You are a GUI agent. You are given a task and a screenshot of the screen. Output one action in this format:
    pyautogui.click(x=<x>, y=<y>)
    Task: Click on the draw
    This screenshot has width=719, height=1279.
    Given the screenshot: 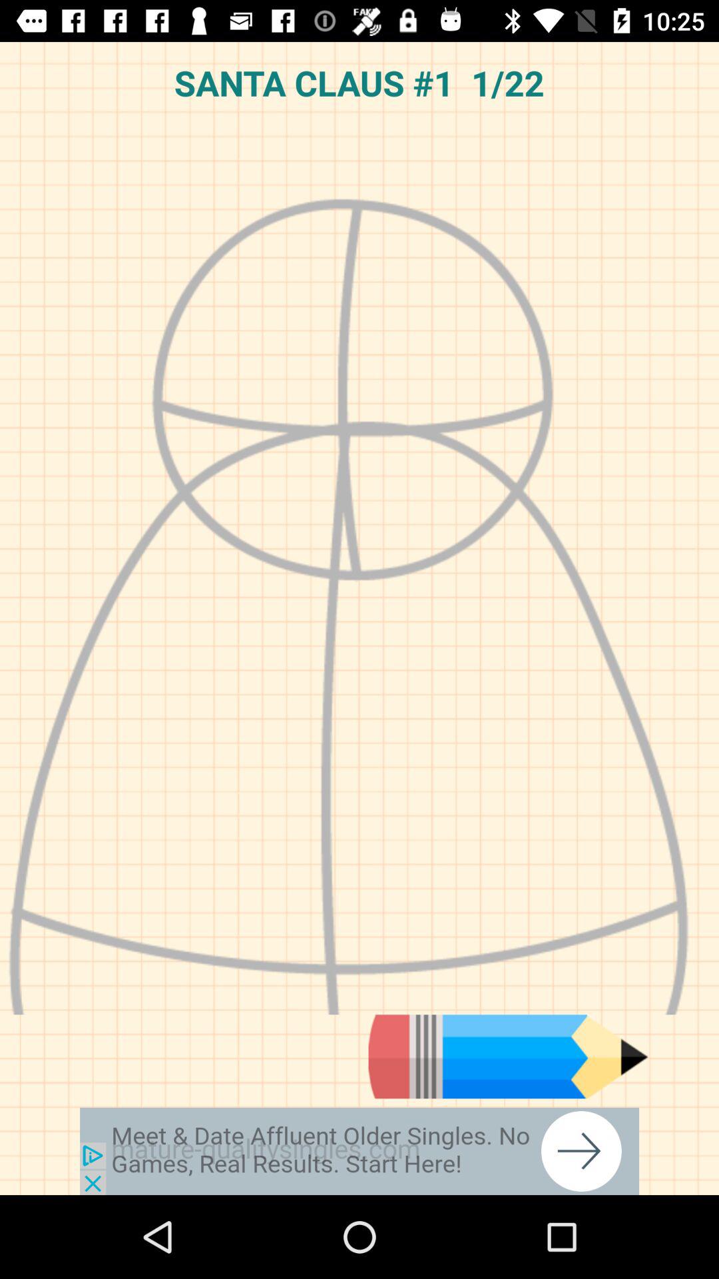 What is the action you would take?
    pyautogui.click(x=508, y=1057)
    